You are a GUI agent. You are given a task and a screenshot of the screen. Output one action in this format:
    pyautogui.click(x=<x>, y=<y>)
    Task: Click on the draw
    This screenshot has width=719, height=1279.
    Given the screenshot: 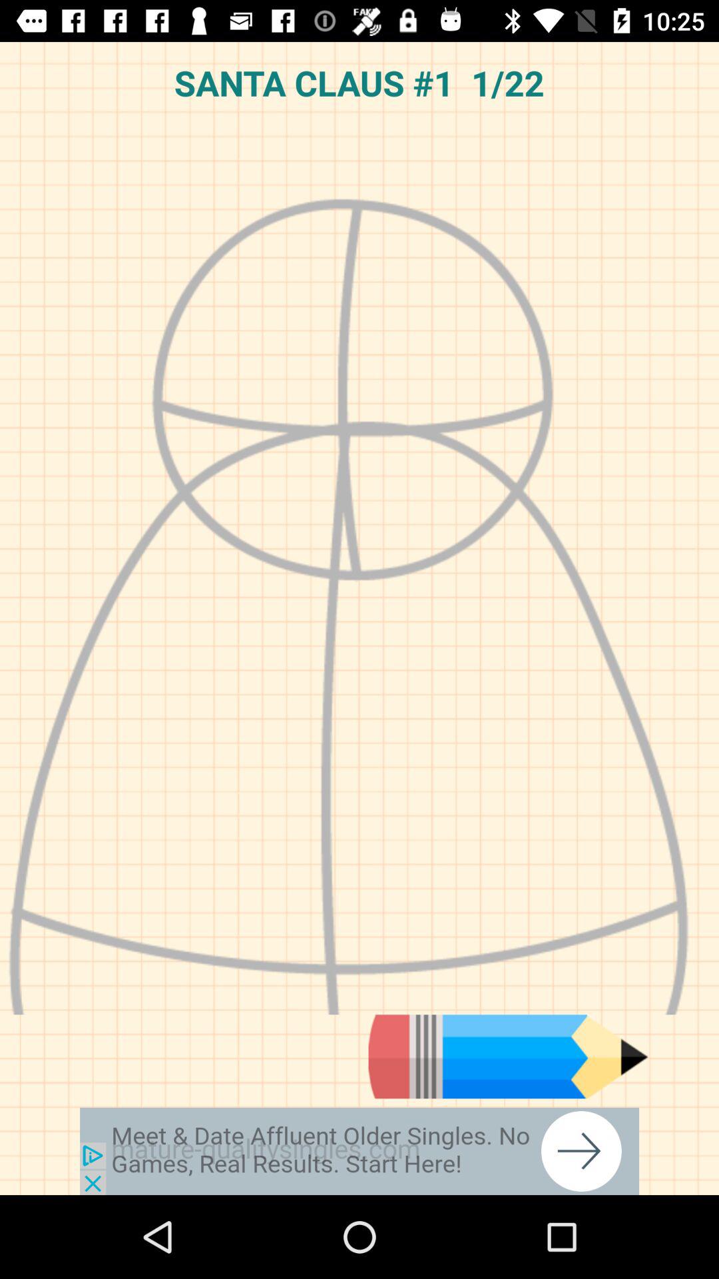 What is the action you would take?
    pyautogui.click(x=508, y=1057)
    